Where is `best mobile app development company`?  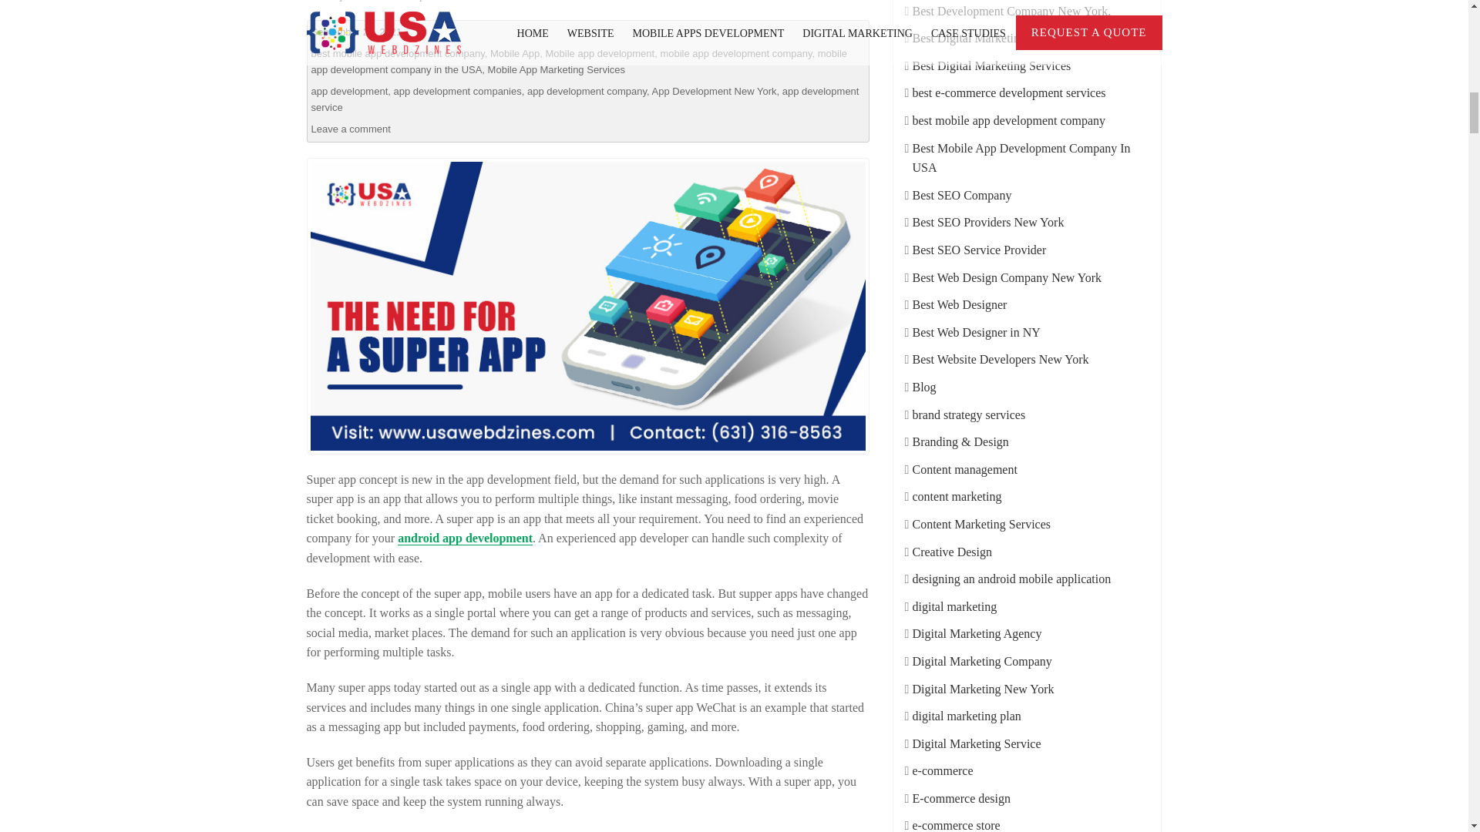
best mobile app development company is located at coordinates (398, 52).